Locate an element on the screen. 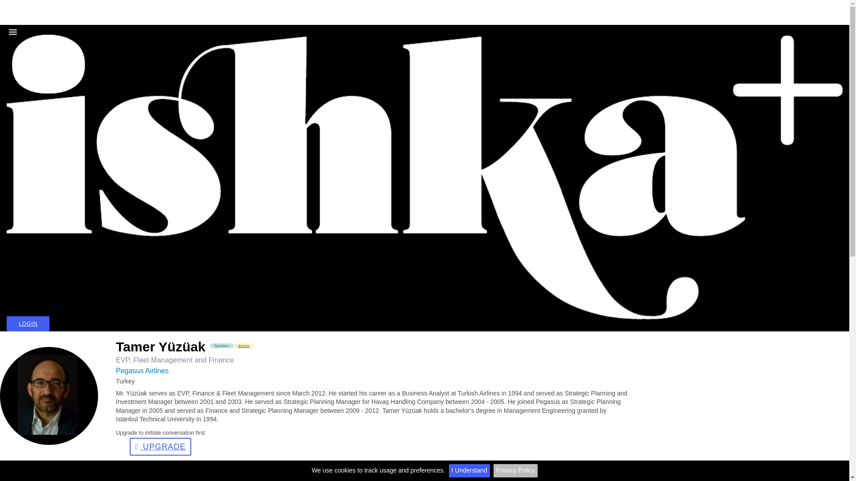 This screenshot has width=856, height=481. I Understand is located at coordinates (469, 471).